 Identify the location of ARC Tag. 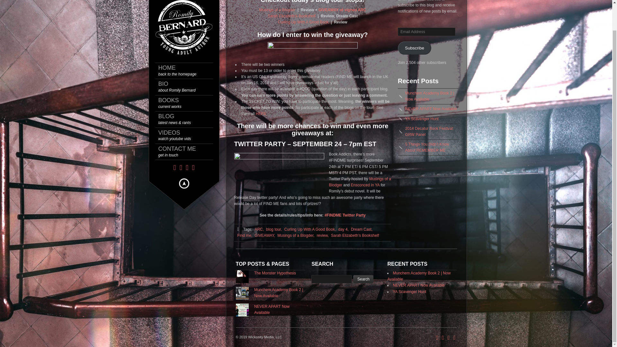
(187, 123).